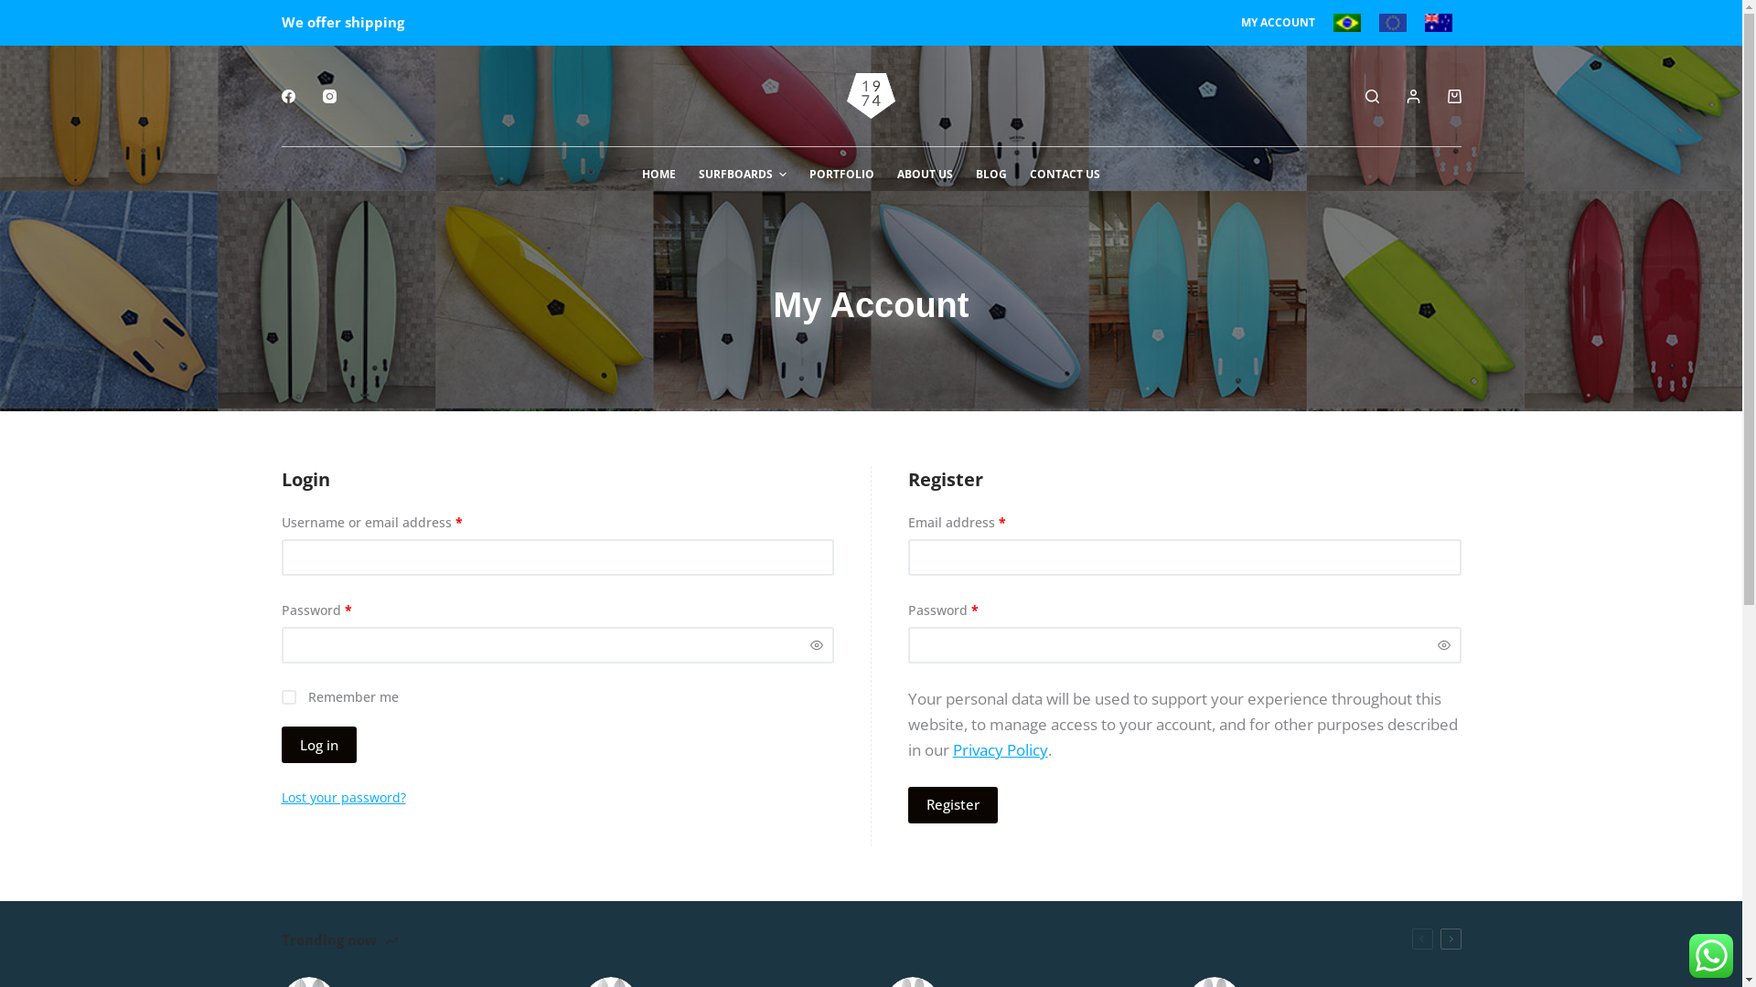  I want to click on About Us, so click(871, 715).